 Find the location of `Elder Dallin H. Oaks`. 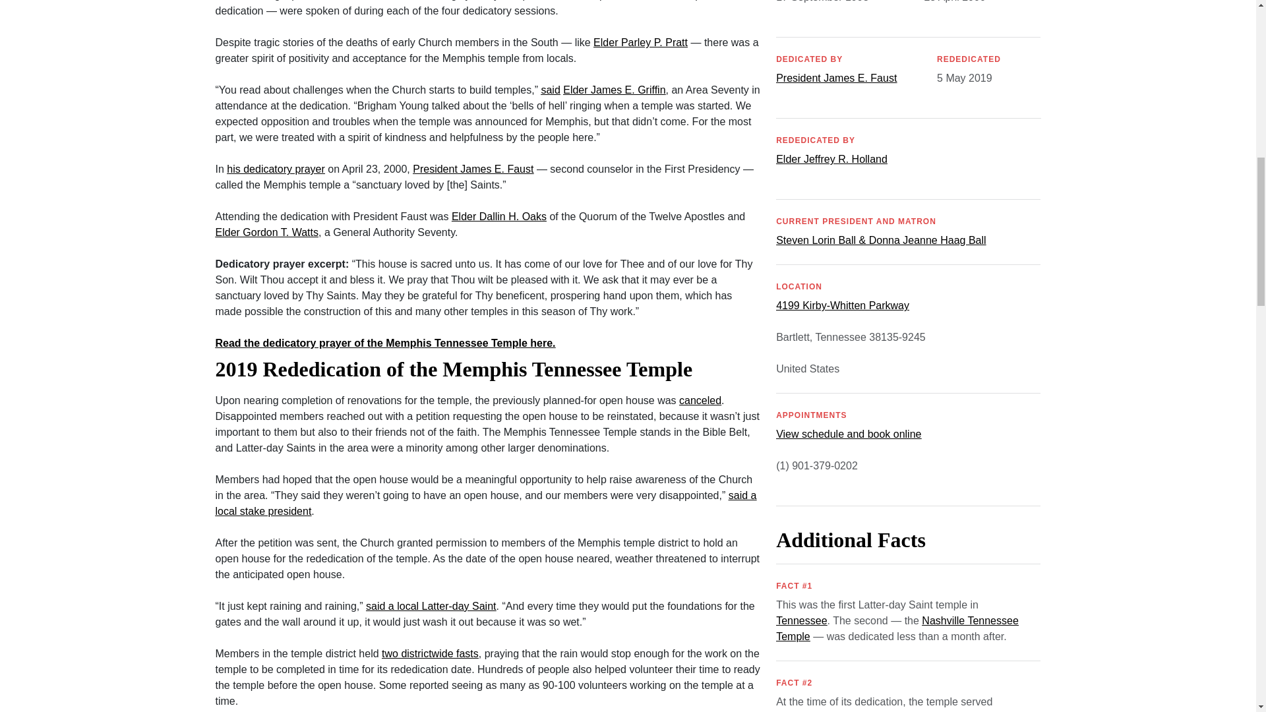

Elder Dallin H. Oaks is located at coordinates (499, 216).